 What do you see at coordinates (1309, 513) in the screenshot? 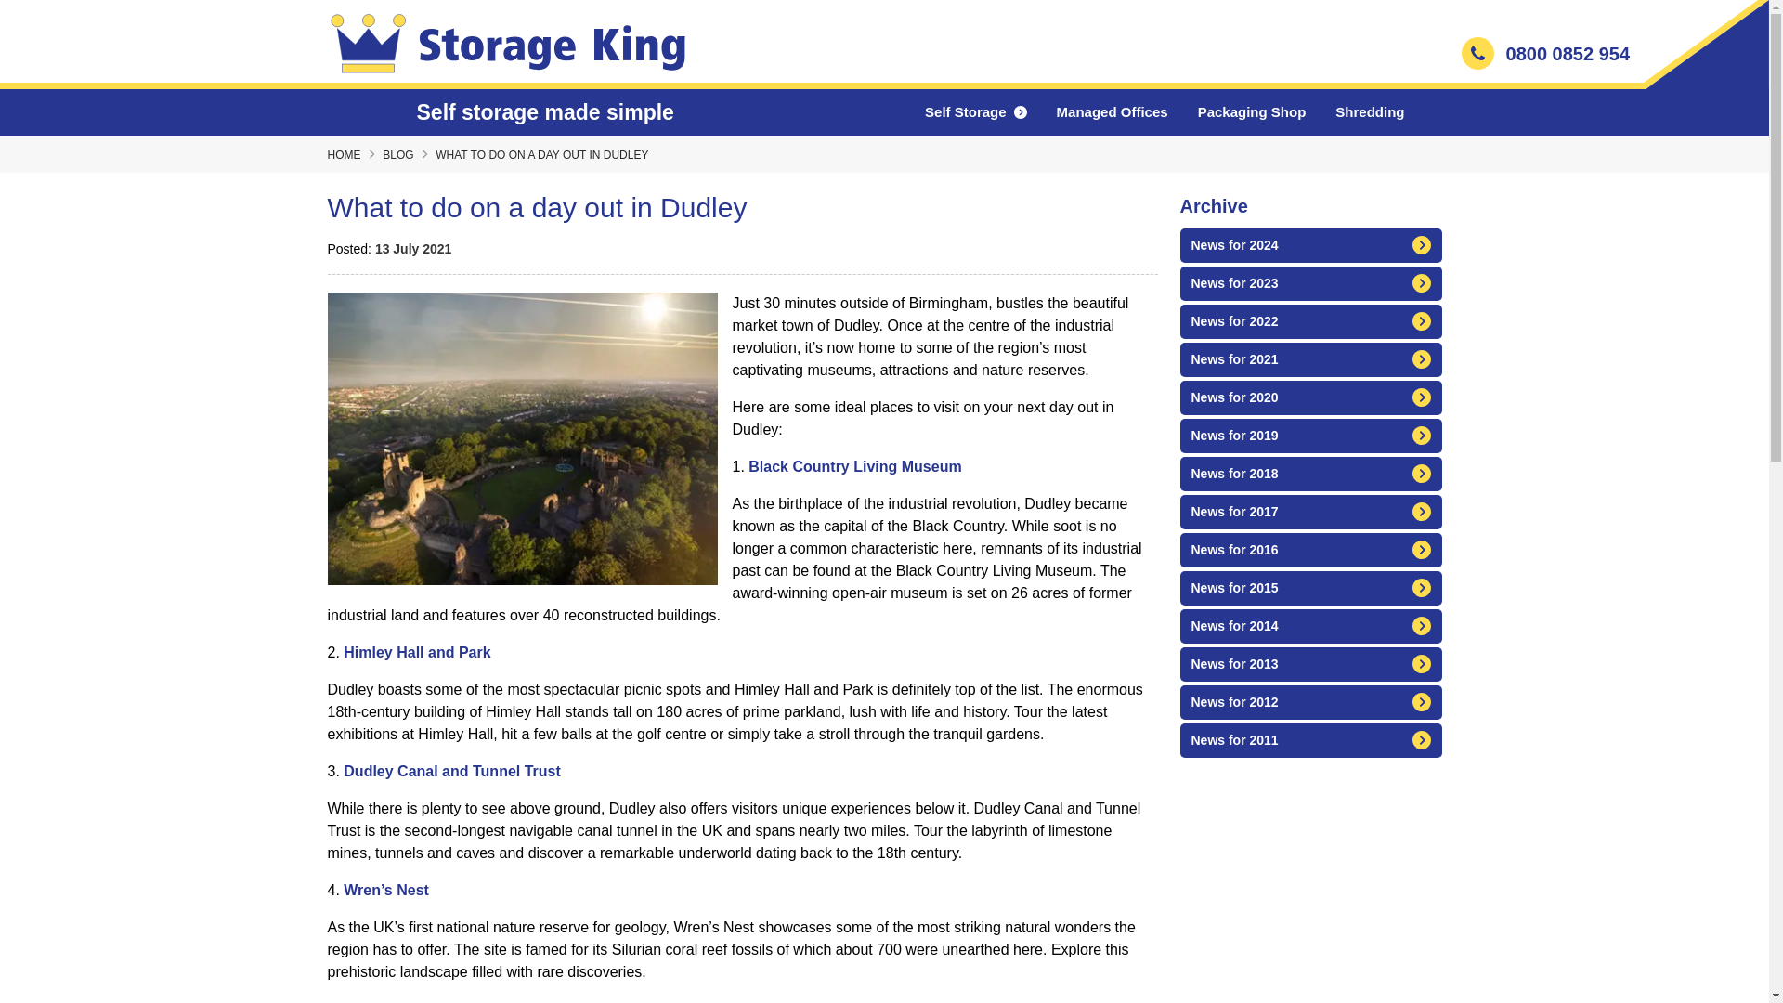
I see `News for 2017` at bounding box center [1309, 513].